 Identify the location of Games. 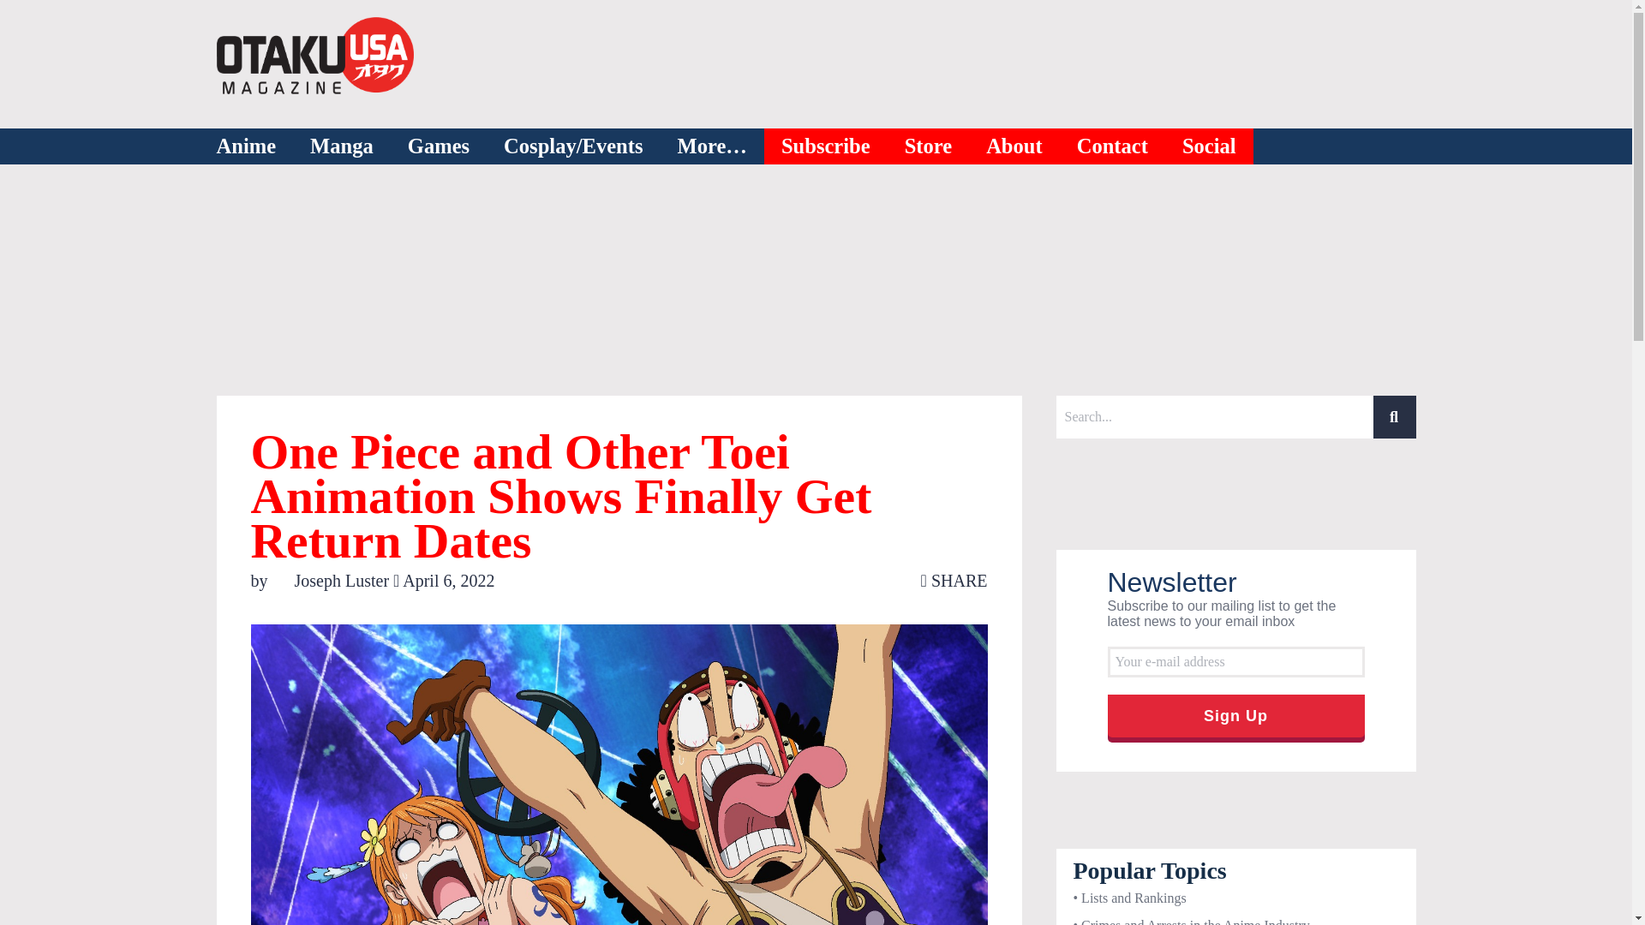
(439, 146).